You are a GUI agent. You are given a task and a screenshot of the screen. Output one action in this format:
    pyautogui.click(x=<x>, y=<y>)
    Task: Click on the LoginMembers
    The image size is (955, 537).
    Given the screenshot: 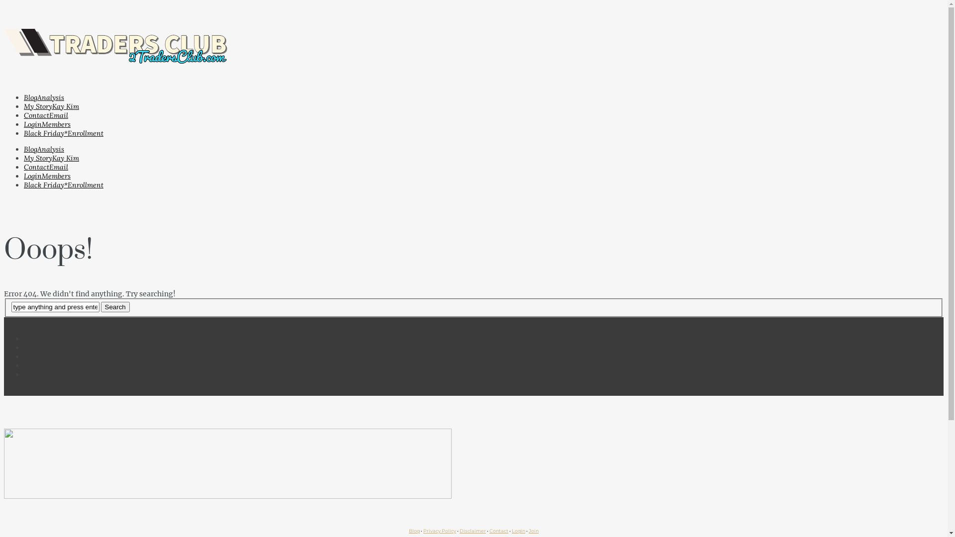 What is the action you would take?
    pyautogui.click(x=47, y=124)
    